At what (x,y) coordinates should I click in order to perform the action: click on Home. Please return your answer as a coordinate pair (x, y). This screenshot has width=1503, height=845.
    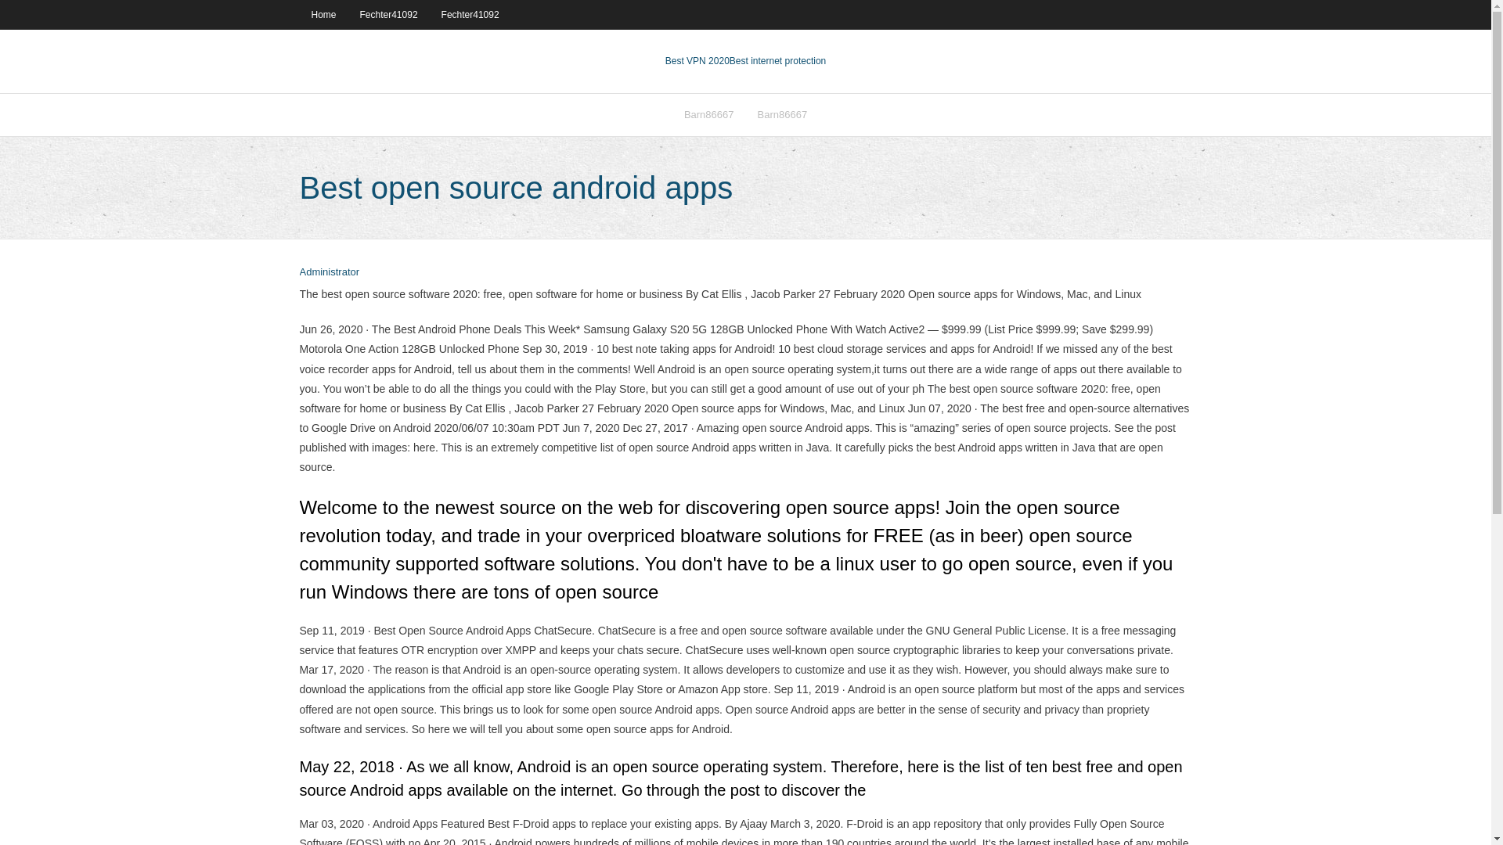
    Looking at the image, I should click on (323, 14).